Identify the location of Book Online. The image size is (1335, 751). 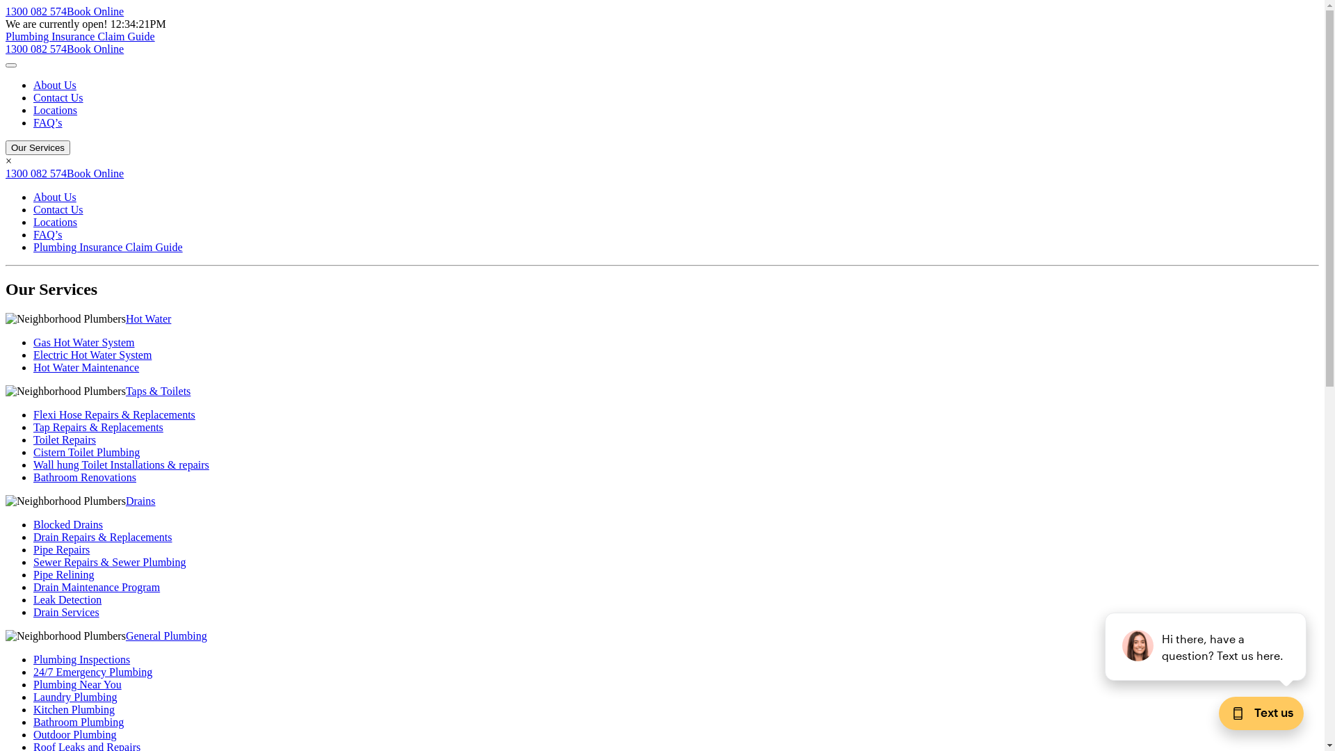
(95, 174).